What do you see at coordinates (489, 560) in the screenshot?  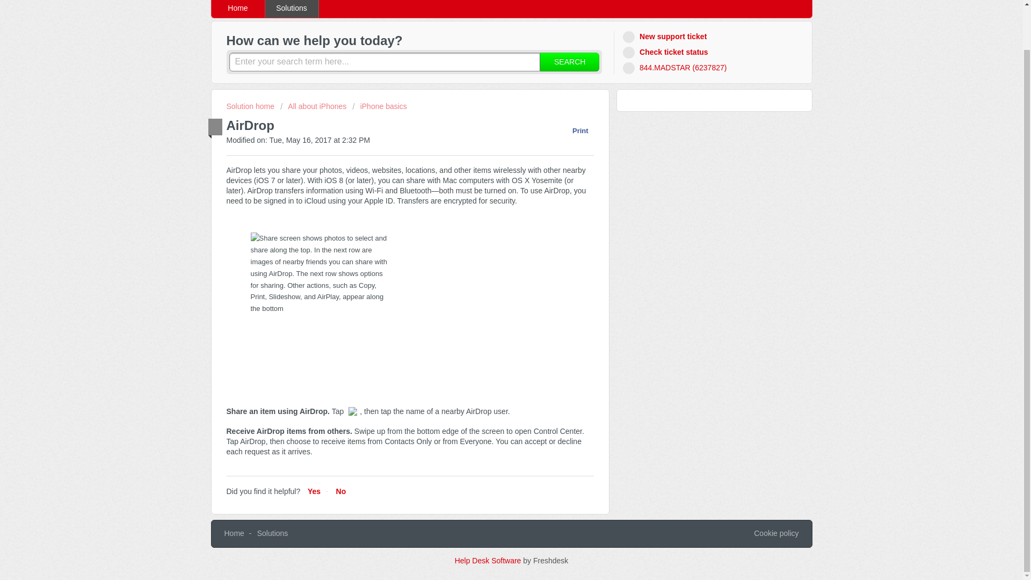 I see `Help Desk Software` at bounding box center [489, 560].